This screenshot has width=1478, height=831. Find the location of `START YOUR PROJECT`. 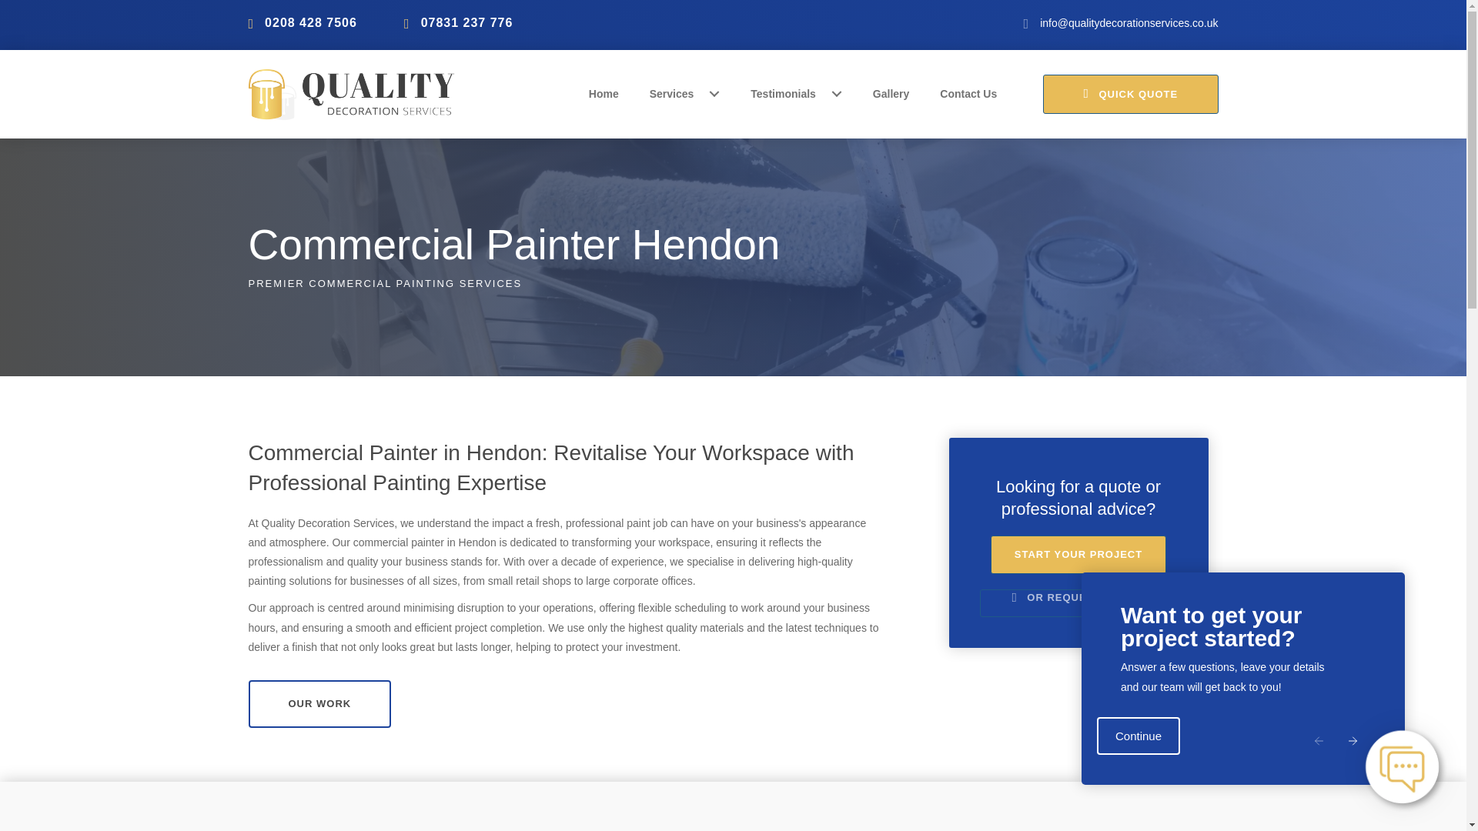

START YOUR PROJECT is located at coordinates (1078, 554).